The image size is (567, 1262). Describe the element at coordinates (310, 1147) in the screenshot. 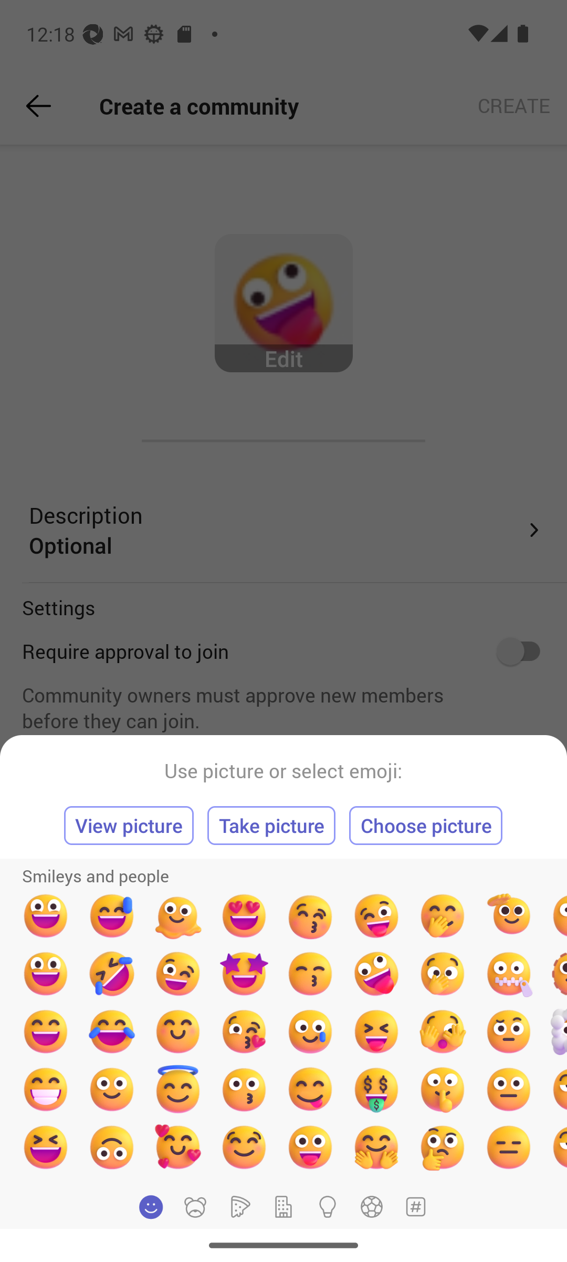

I see `Face with tongue emoji` at that location.